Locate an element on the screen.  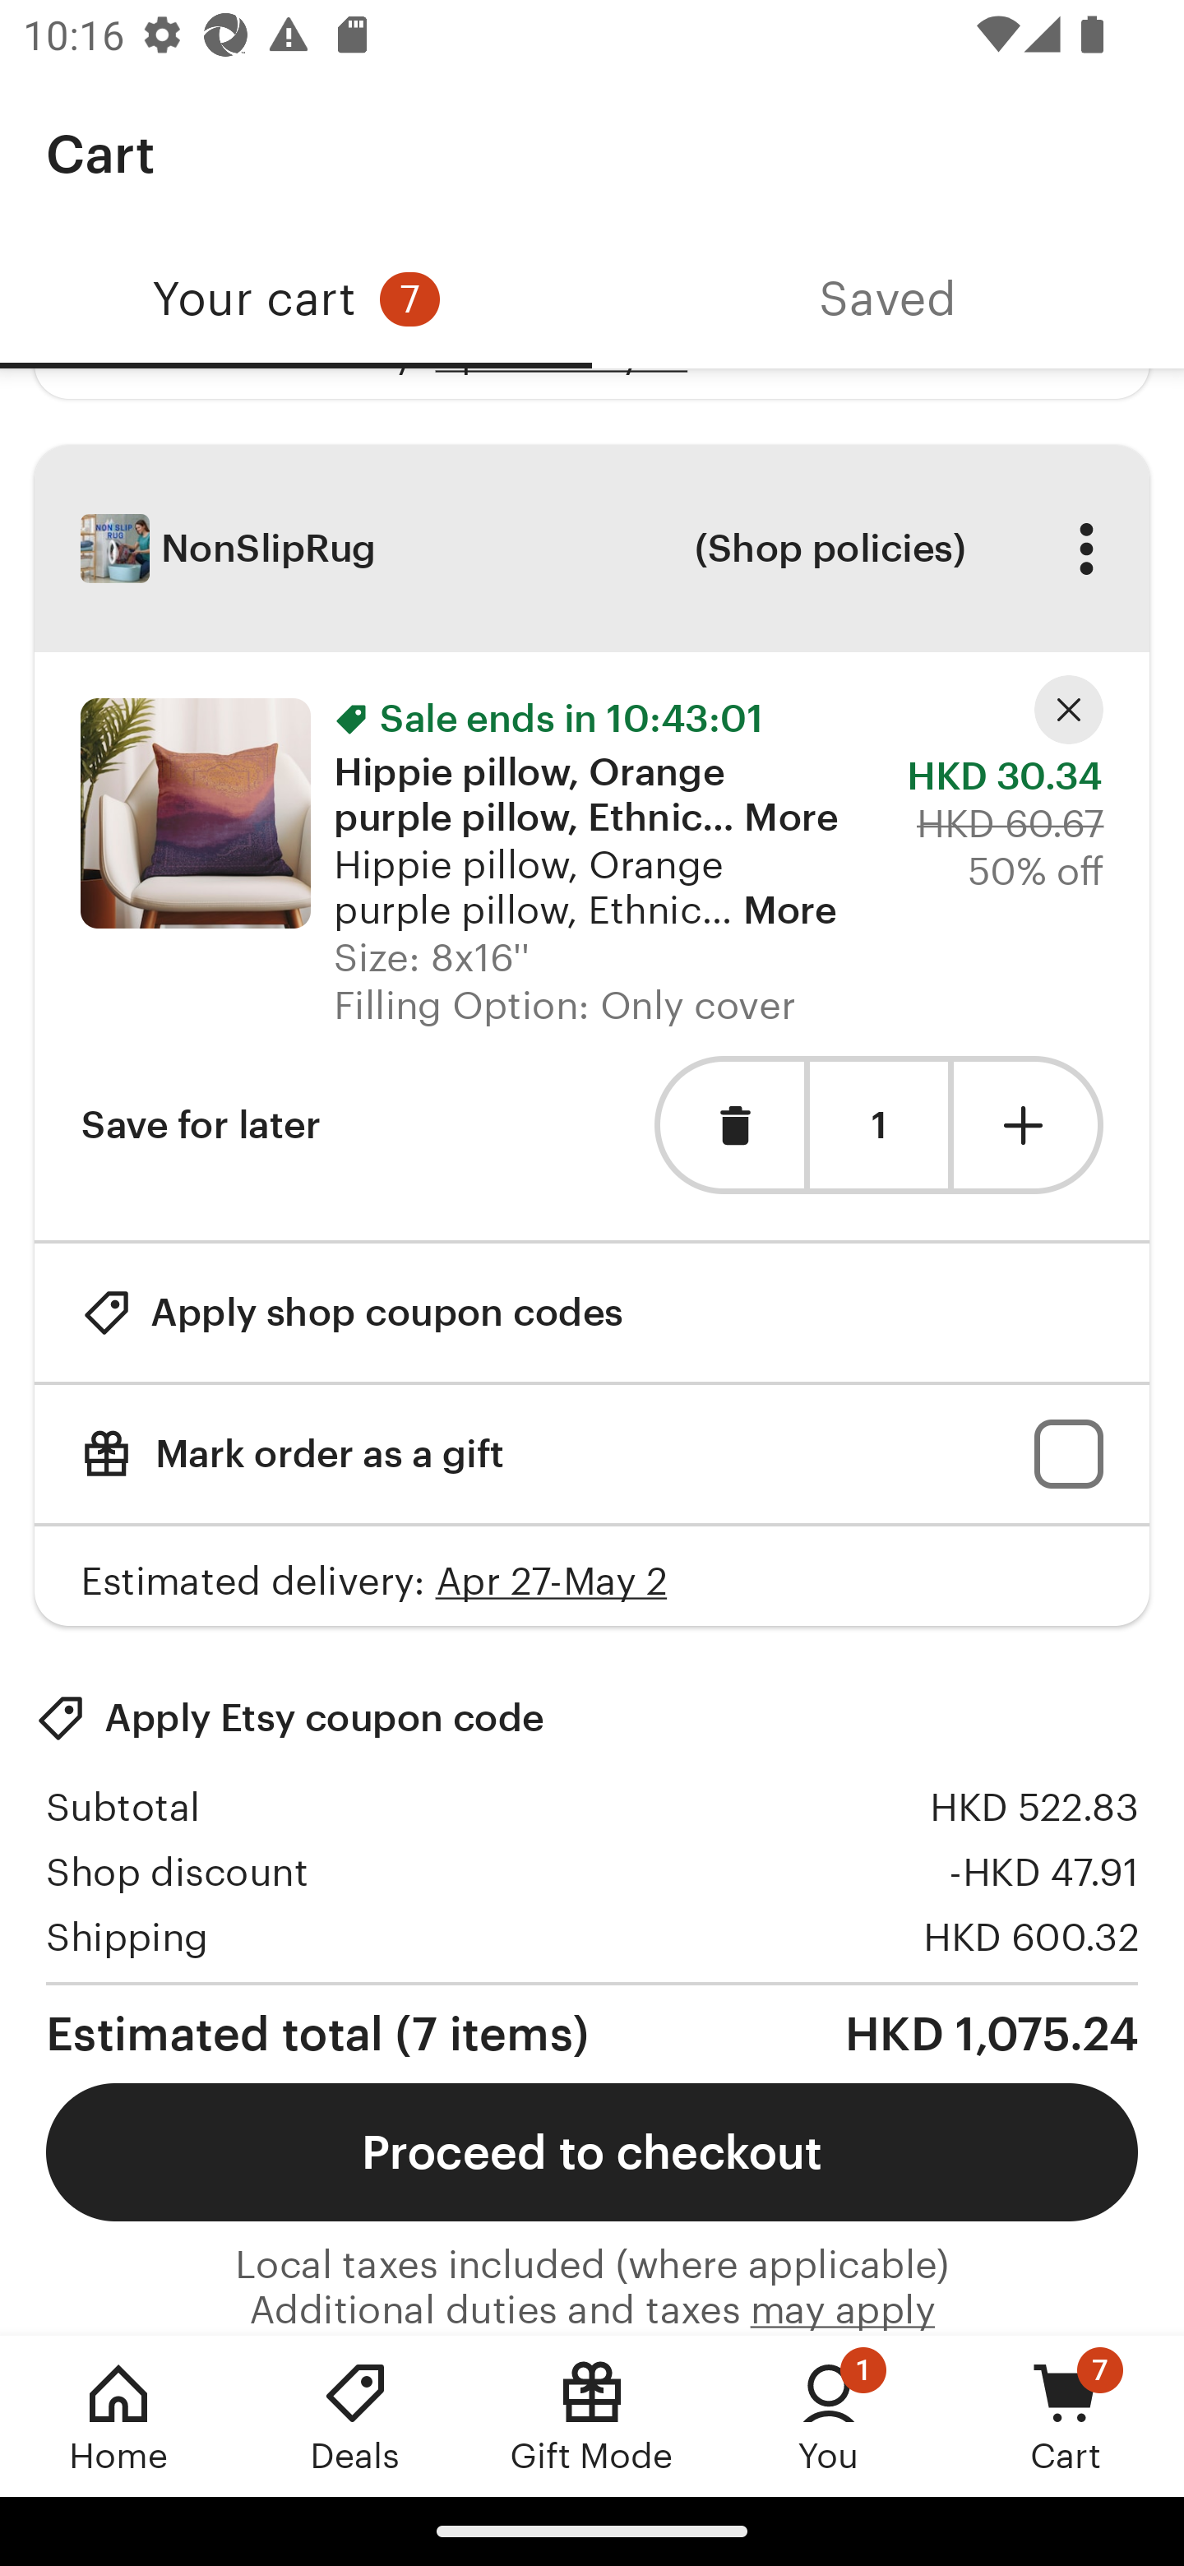
NonSlipRug (Shop policies) More options is located at coordinates (592, 548).